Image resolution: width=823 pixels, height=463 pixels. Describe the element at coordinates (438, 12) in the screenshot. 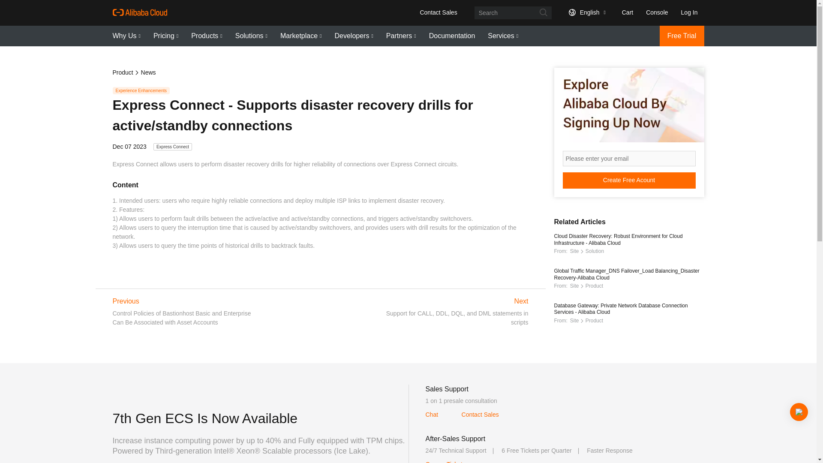

I see `Contact Sales` at that location.